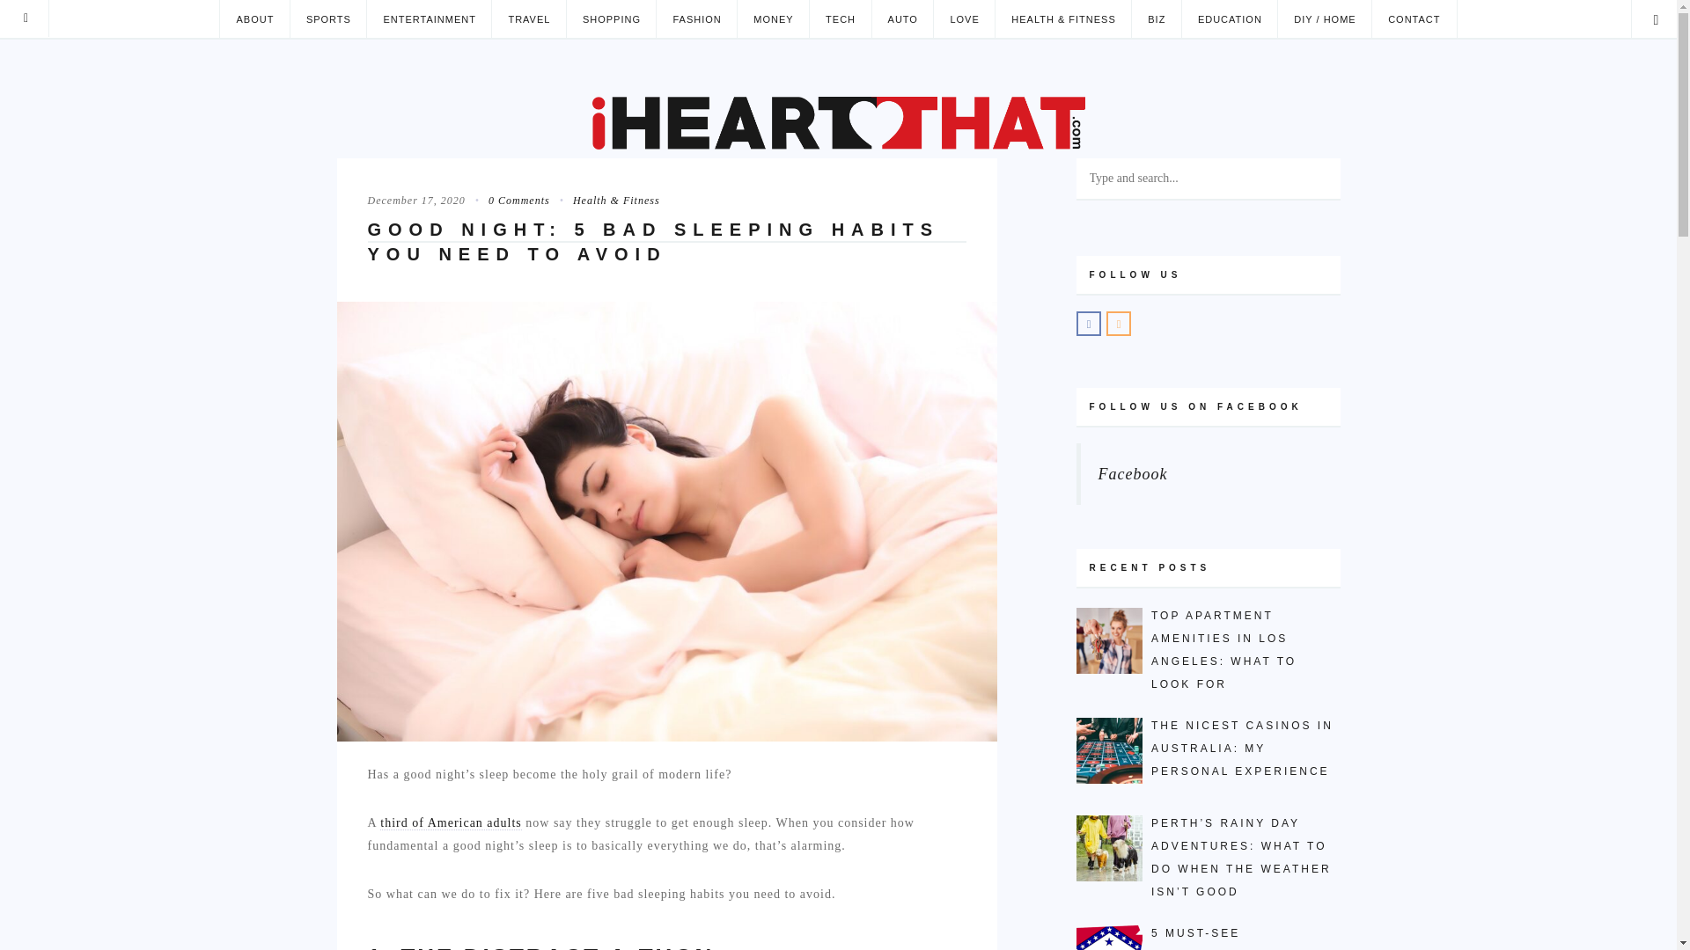  What do you see at coordinates (1414, 19) in the screenshot?
I see `CONTACT` at bounding box center [1414, 19].